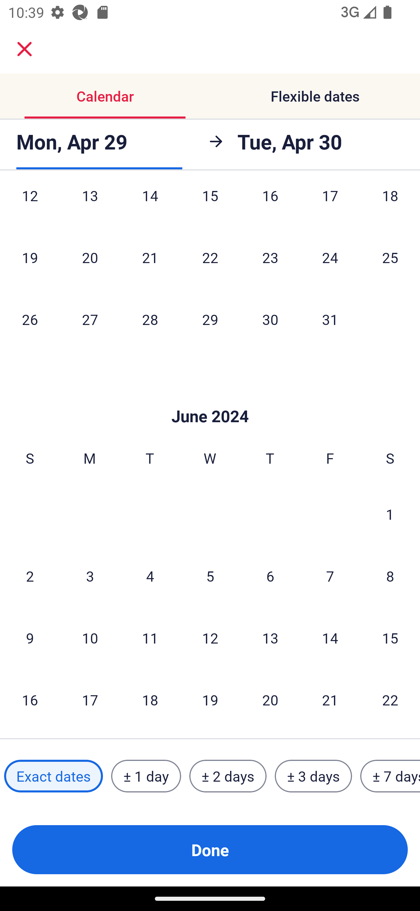 This screenshot has width=420, height=911. Describe the element at coordinates (228, 776) in the screenshot. I see `± 2 days` at that location.